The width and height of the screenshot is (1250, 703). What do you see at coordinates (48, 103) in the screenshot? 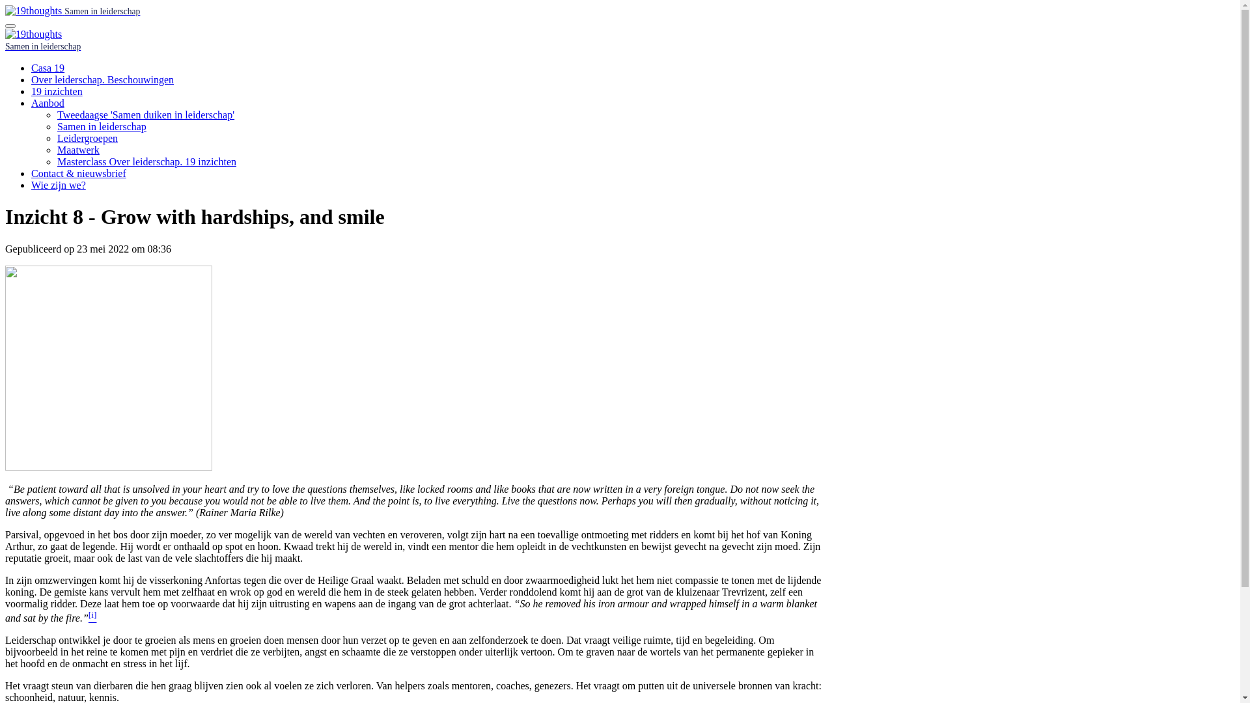
I see `Aanbod` at bounding box center [48, 103].